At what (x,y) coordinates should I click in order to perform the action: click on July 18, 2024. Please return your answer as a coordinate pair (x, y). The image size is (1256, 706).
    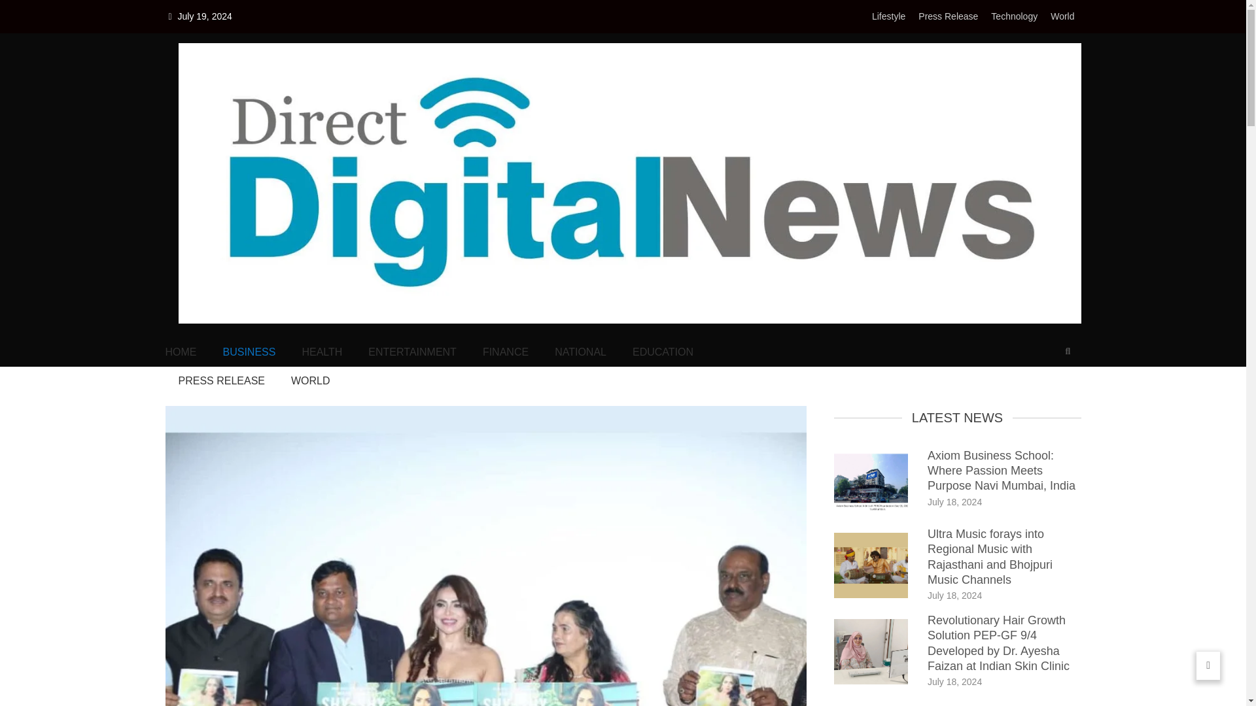
    Looking at the image, I should click on (955, 595).